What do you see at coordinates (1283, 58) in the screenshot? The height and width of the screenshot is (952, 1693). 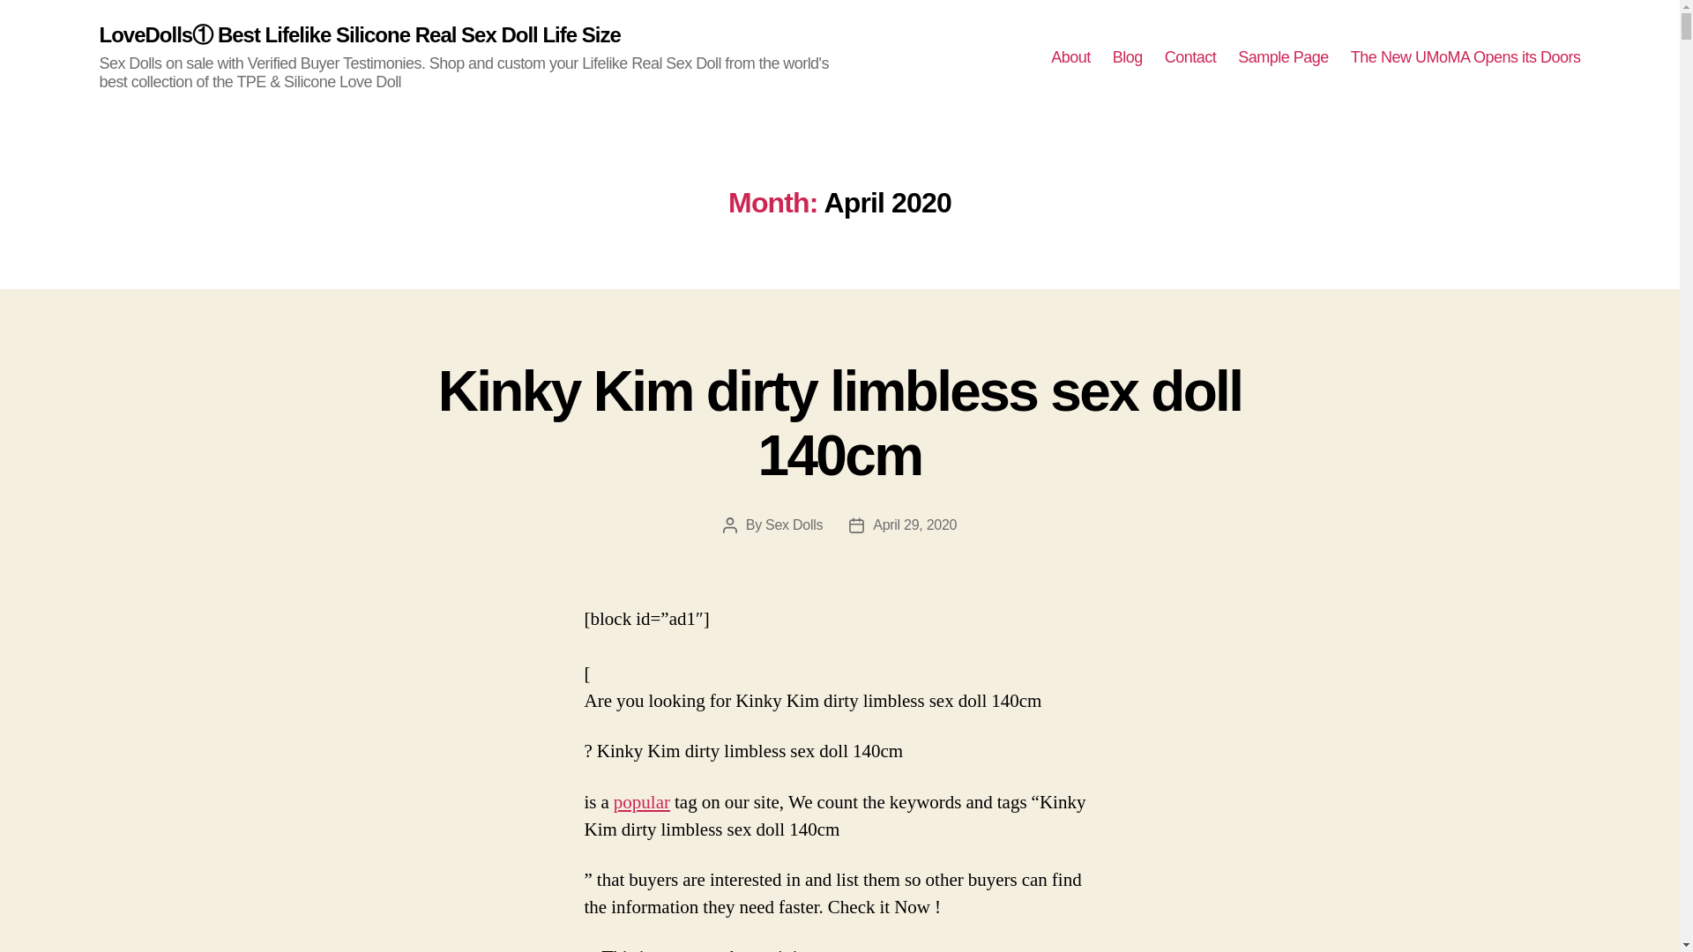 I see `Sample Page` at bounding box center [1283, 58].